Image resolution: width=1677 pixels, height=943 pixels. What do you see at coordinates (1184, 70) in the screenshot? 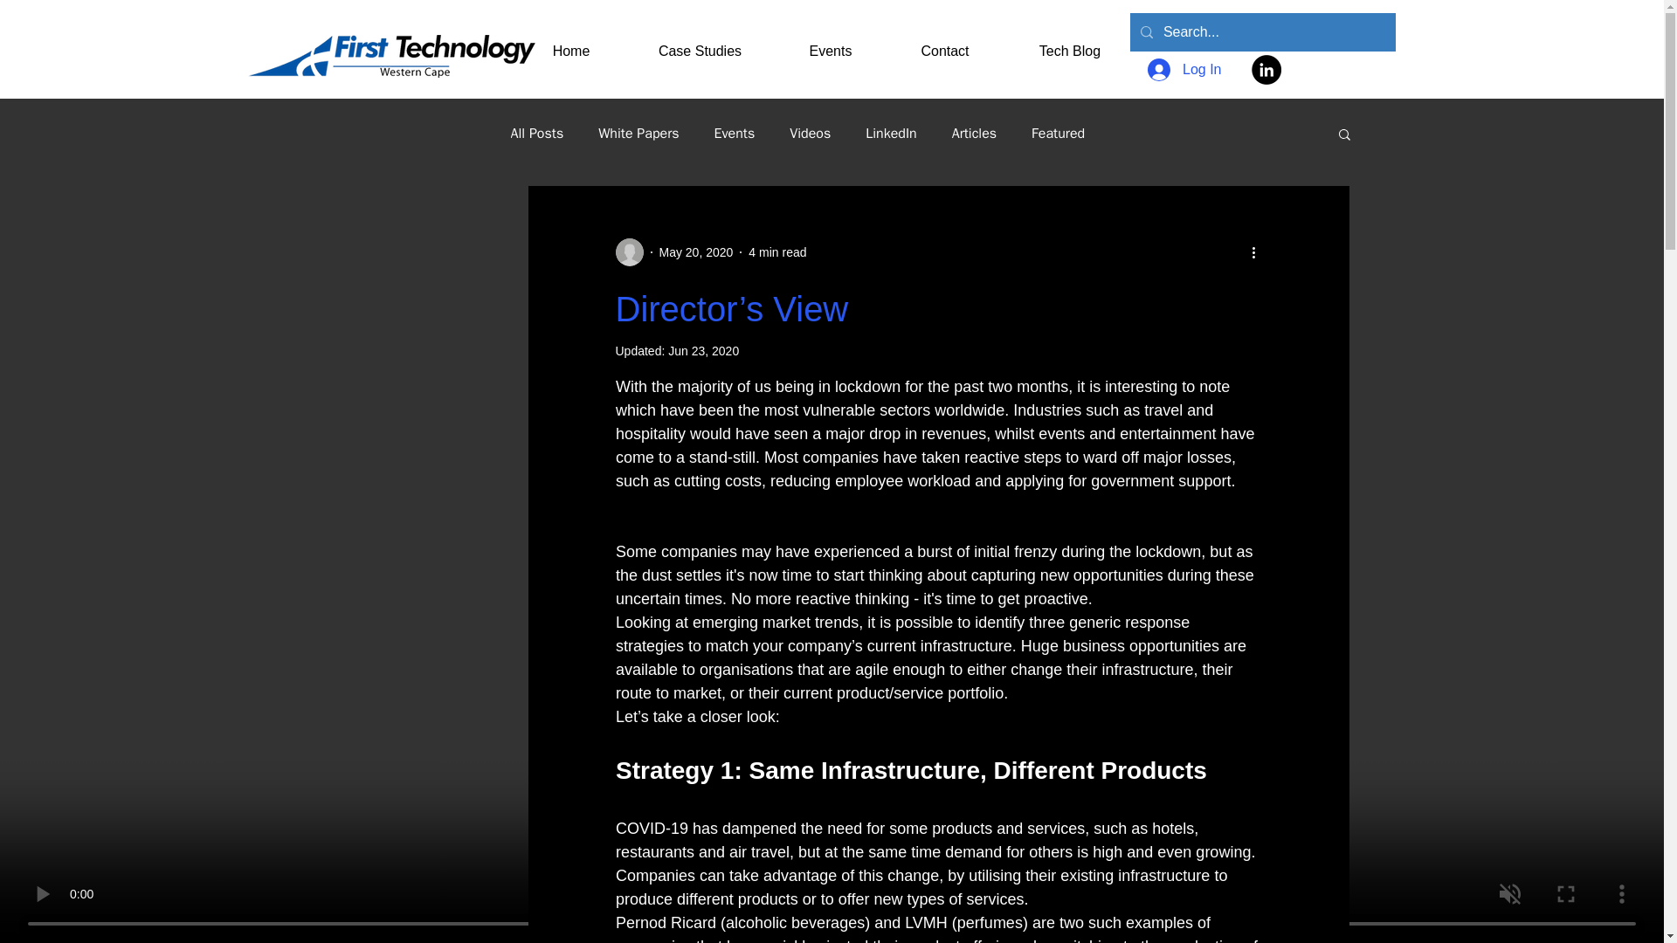
I see `Log In` at bounding box center [1184, 70].